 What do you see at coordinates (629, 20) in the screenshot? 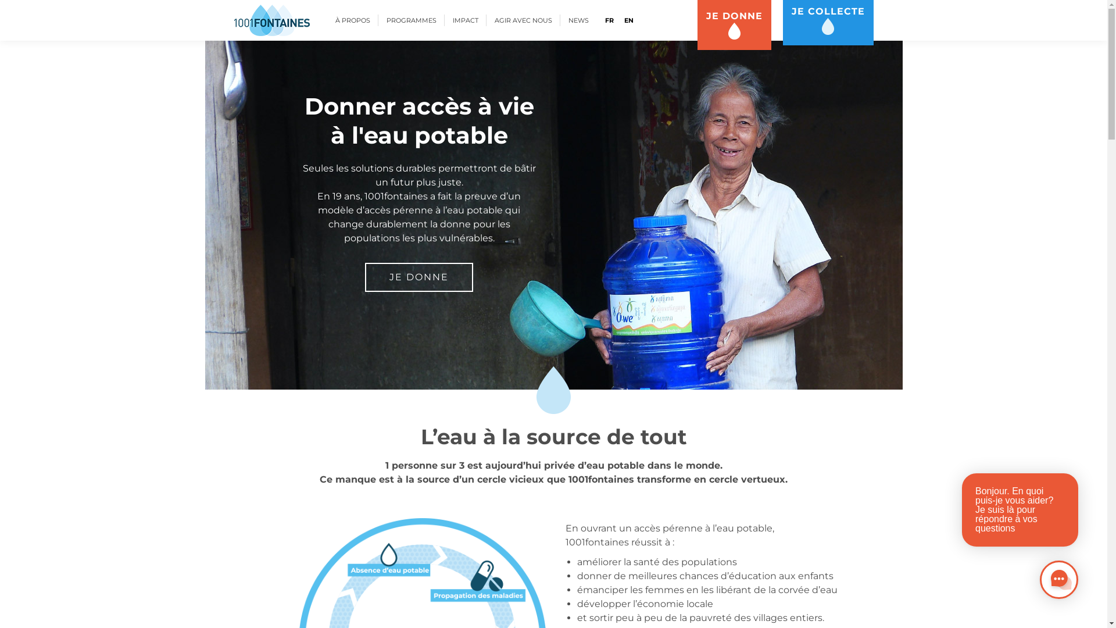
I see `EN` at bounding box center [629, 20].